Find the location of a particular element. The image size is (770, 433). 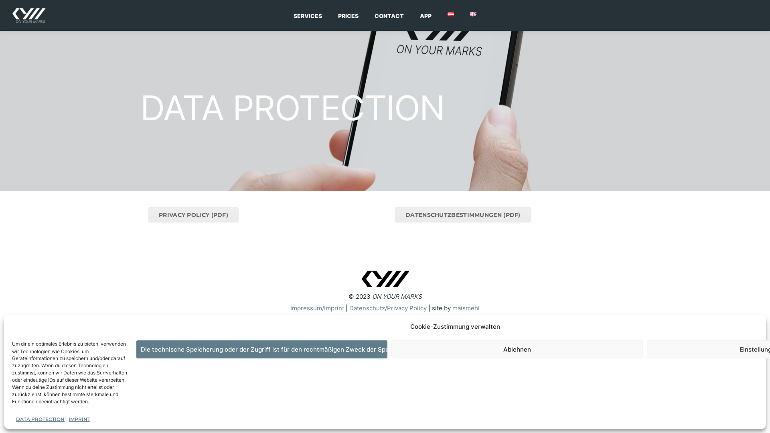

DATENSCHUTZBESTIMMUNGEN (PDF) is located at coordinates (463, 214).